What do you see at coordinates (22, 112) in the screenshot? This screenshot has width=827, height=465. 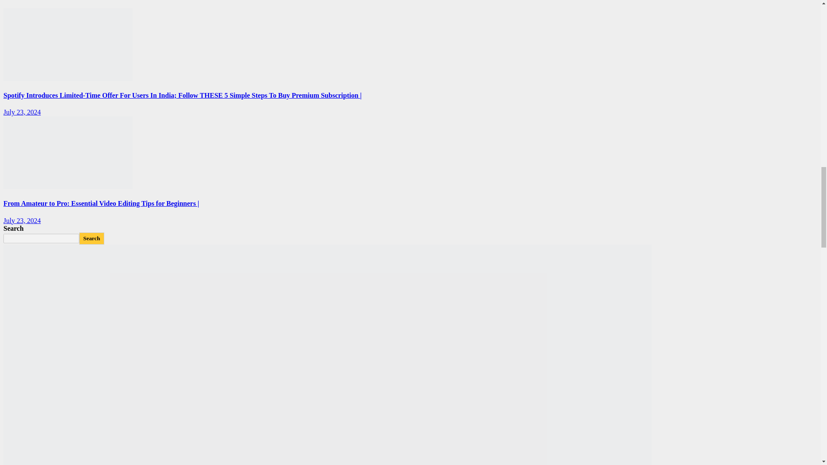 I see `July 23, 2024` at bounding box center [22, 112].